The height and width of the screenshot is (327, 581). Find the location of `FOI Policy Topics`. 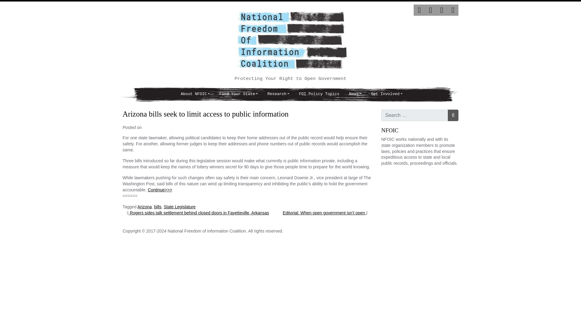

FOI Policy Topics is located at coordinates (319, 94).